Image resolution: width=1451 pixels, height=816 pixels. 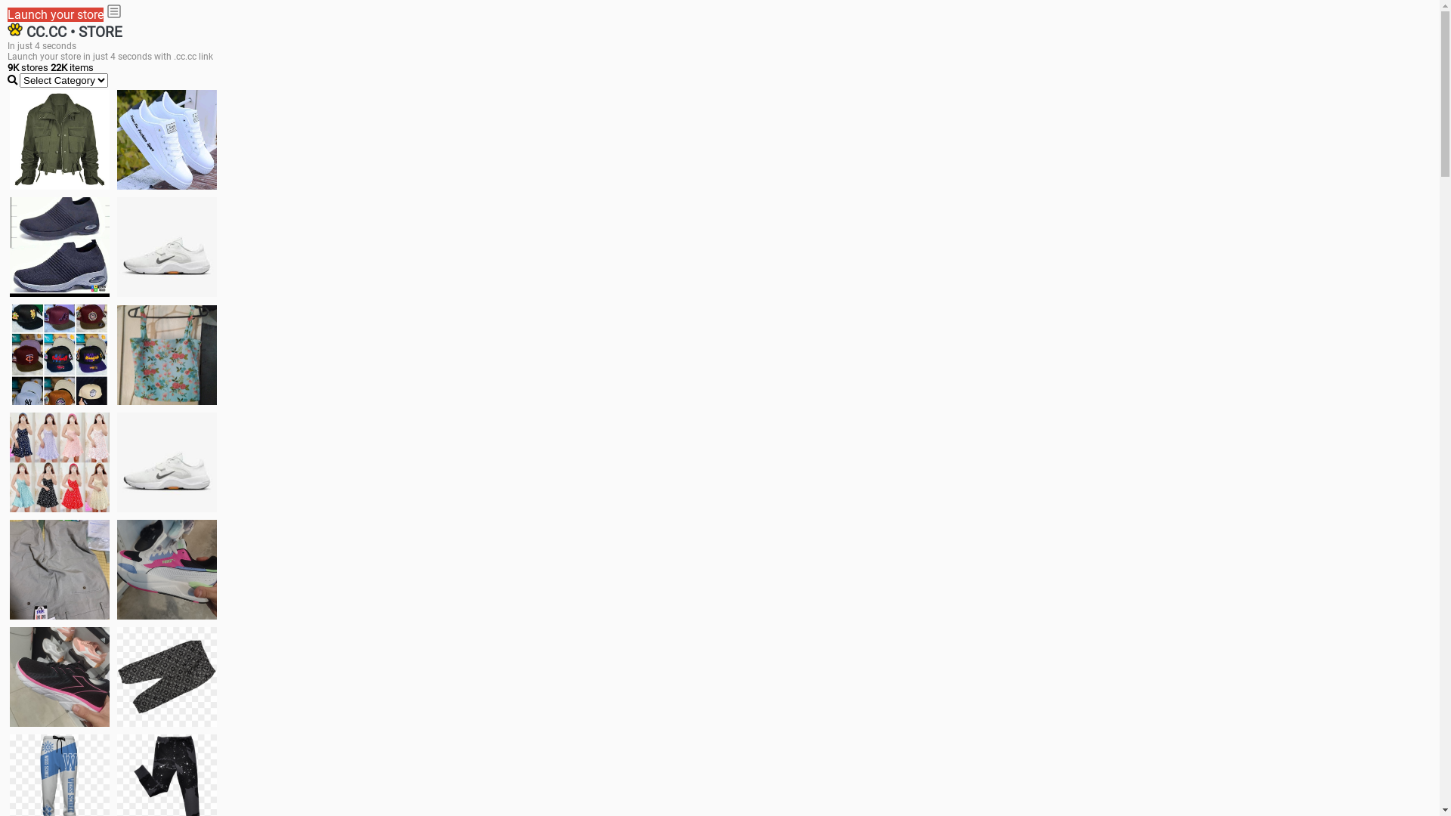 What do you see at coordinates (167, 140) in the screenshot?
I see `white shoes` at bounding box center [167, 140].